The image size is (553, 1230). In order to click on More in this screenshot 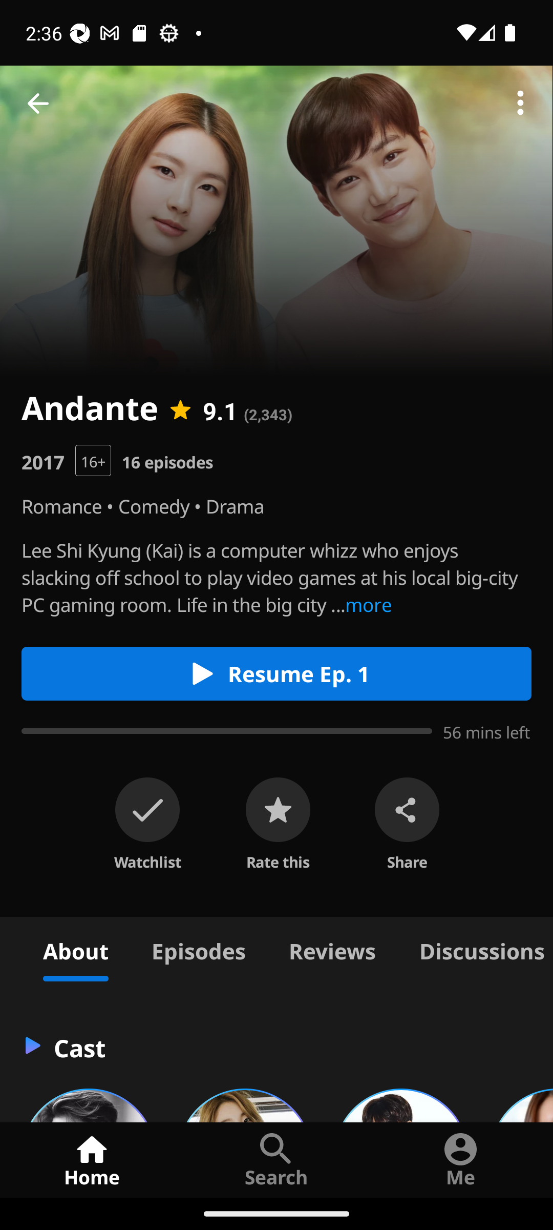, I will do `click(520, 104)`.